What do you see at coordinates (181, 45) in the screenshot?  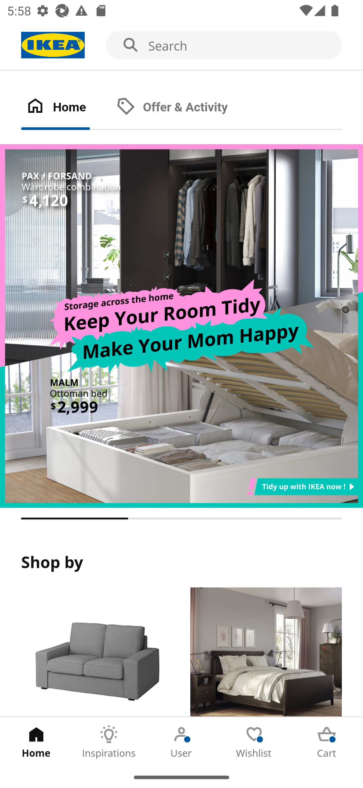 I see `Search` at bounding box center [181, 45].